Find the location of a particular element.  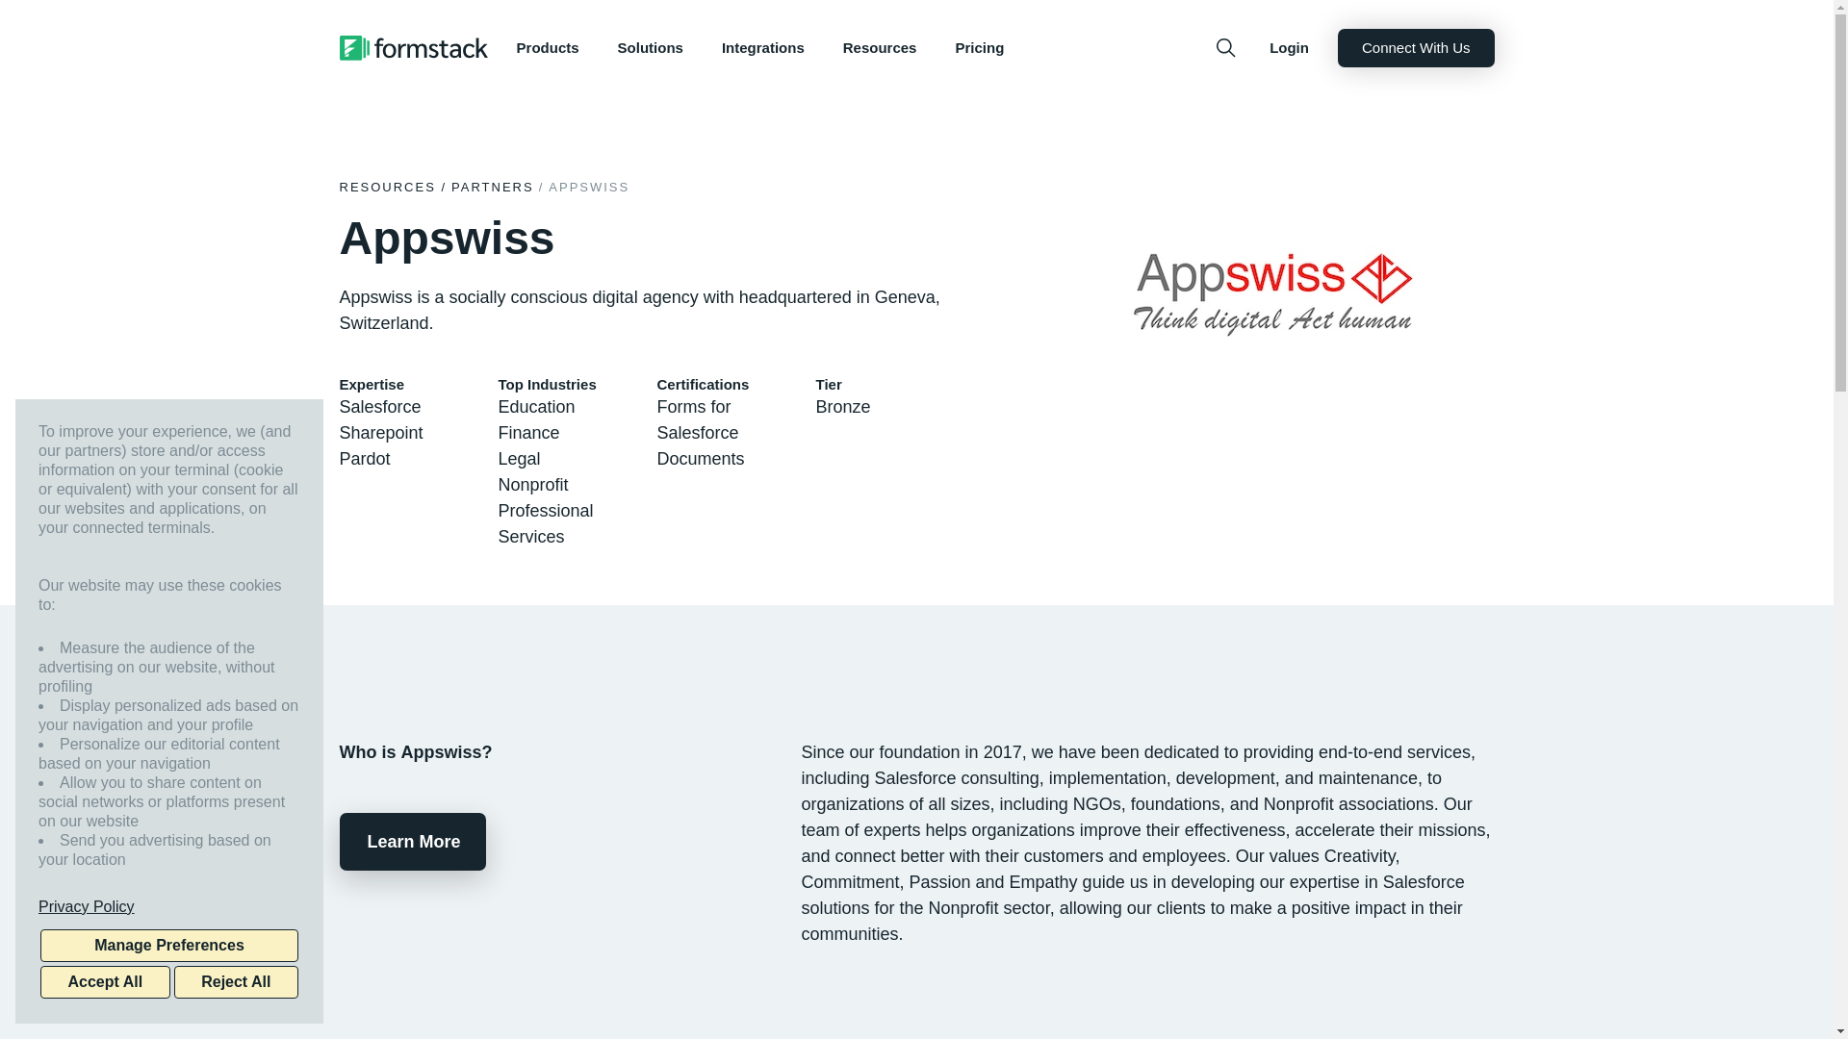

Reject All is located at coordinates (235, 981).